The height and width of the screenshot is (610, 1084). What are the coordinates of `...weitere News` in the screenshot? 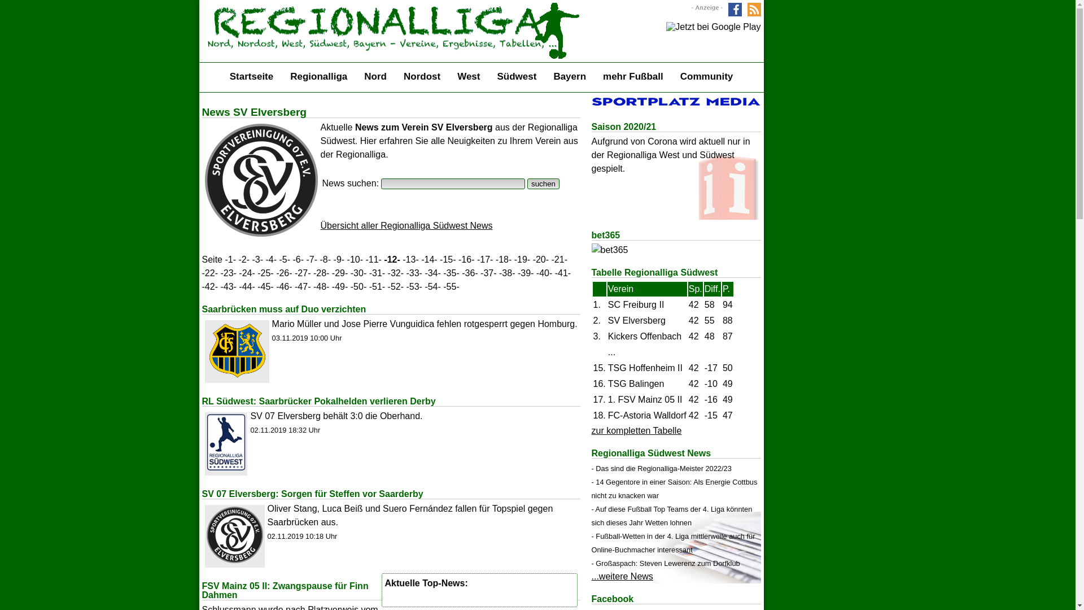 It's located at (622, 576).